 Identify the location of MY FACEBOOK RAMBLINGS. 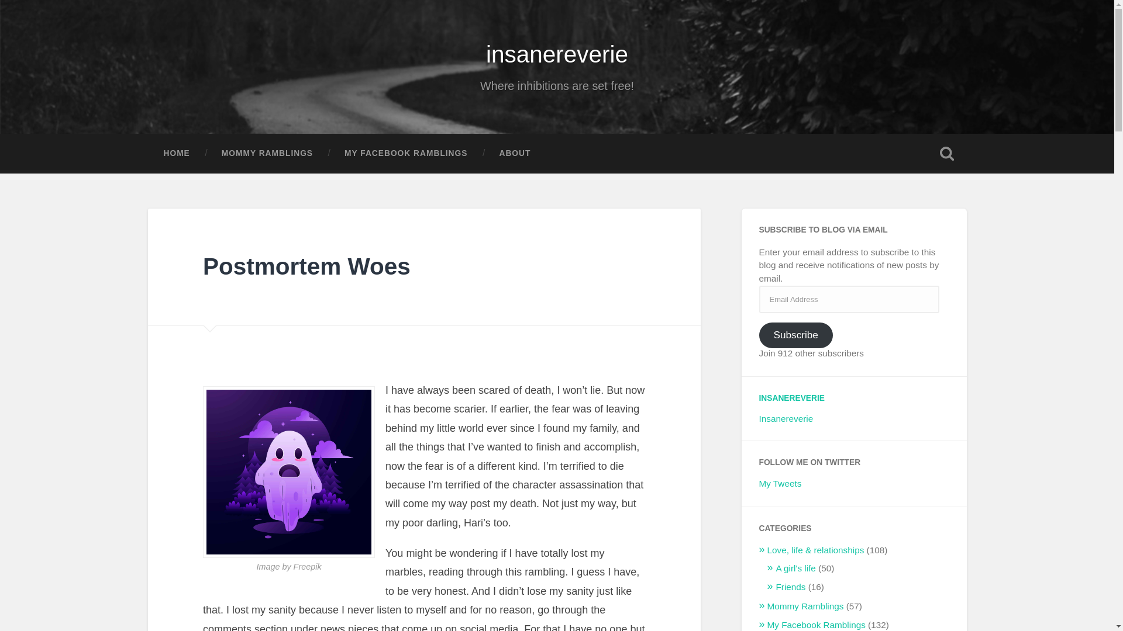
(406, 153).